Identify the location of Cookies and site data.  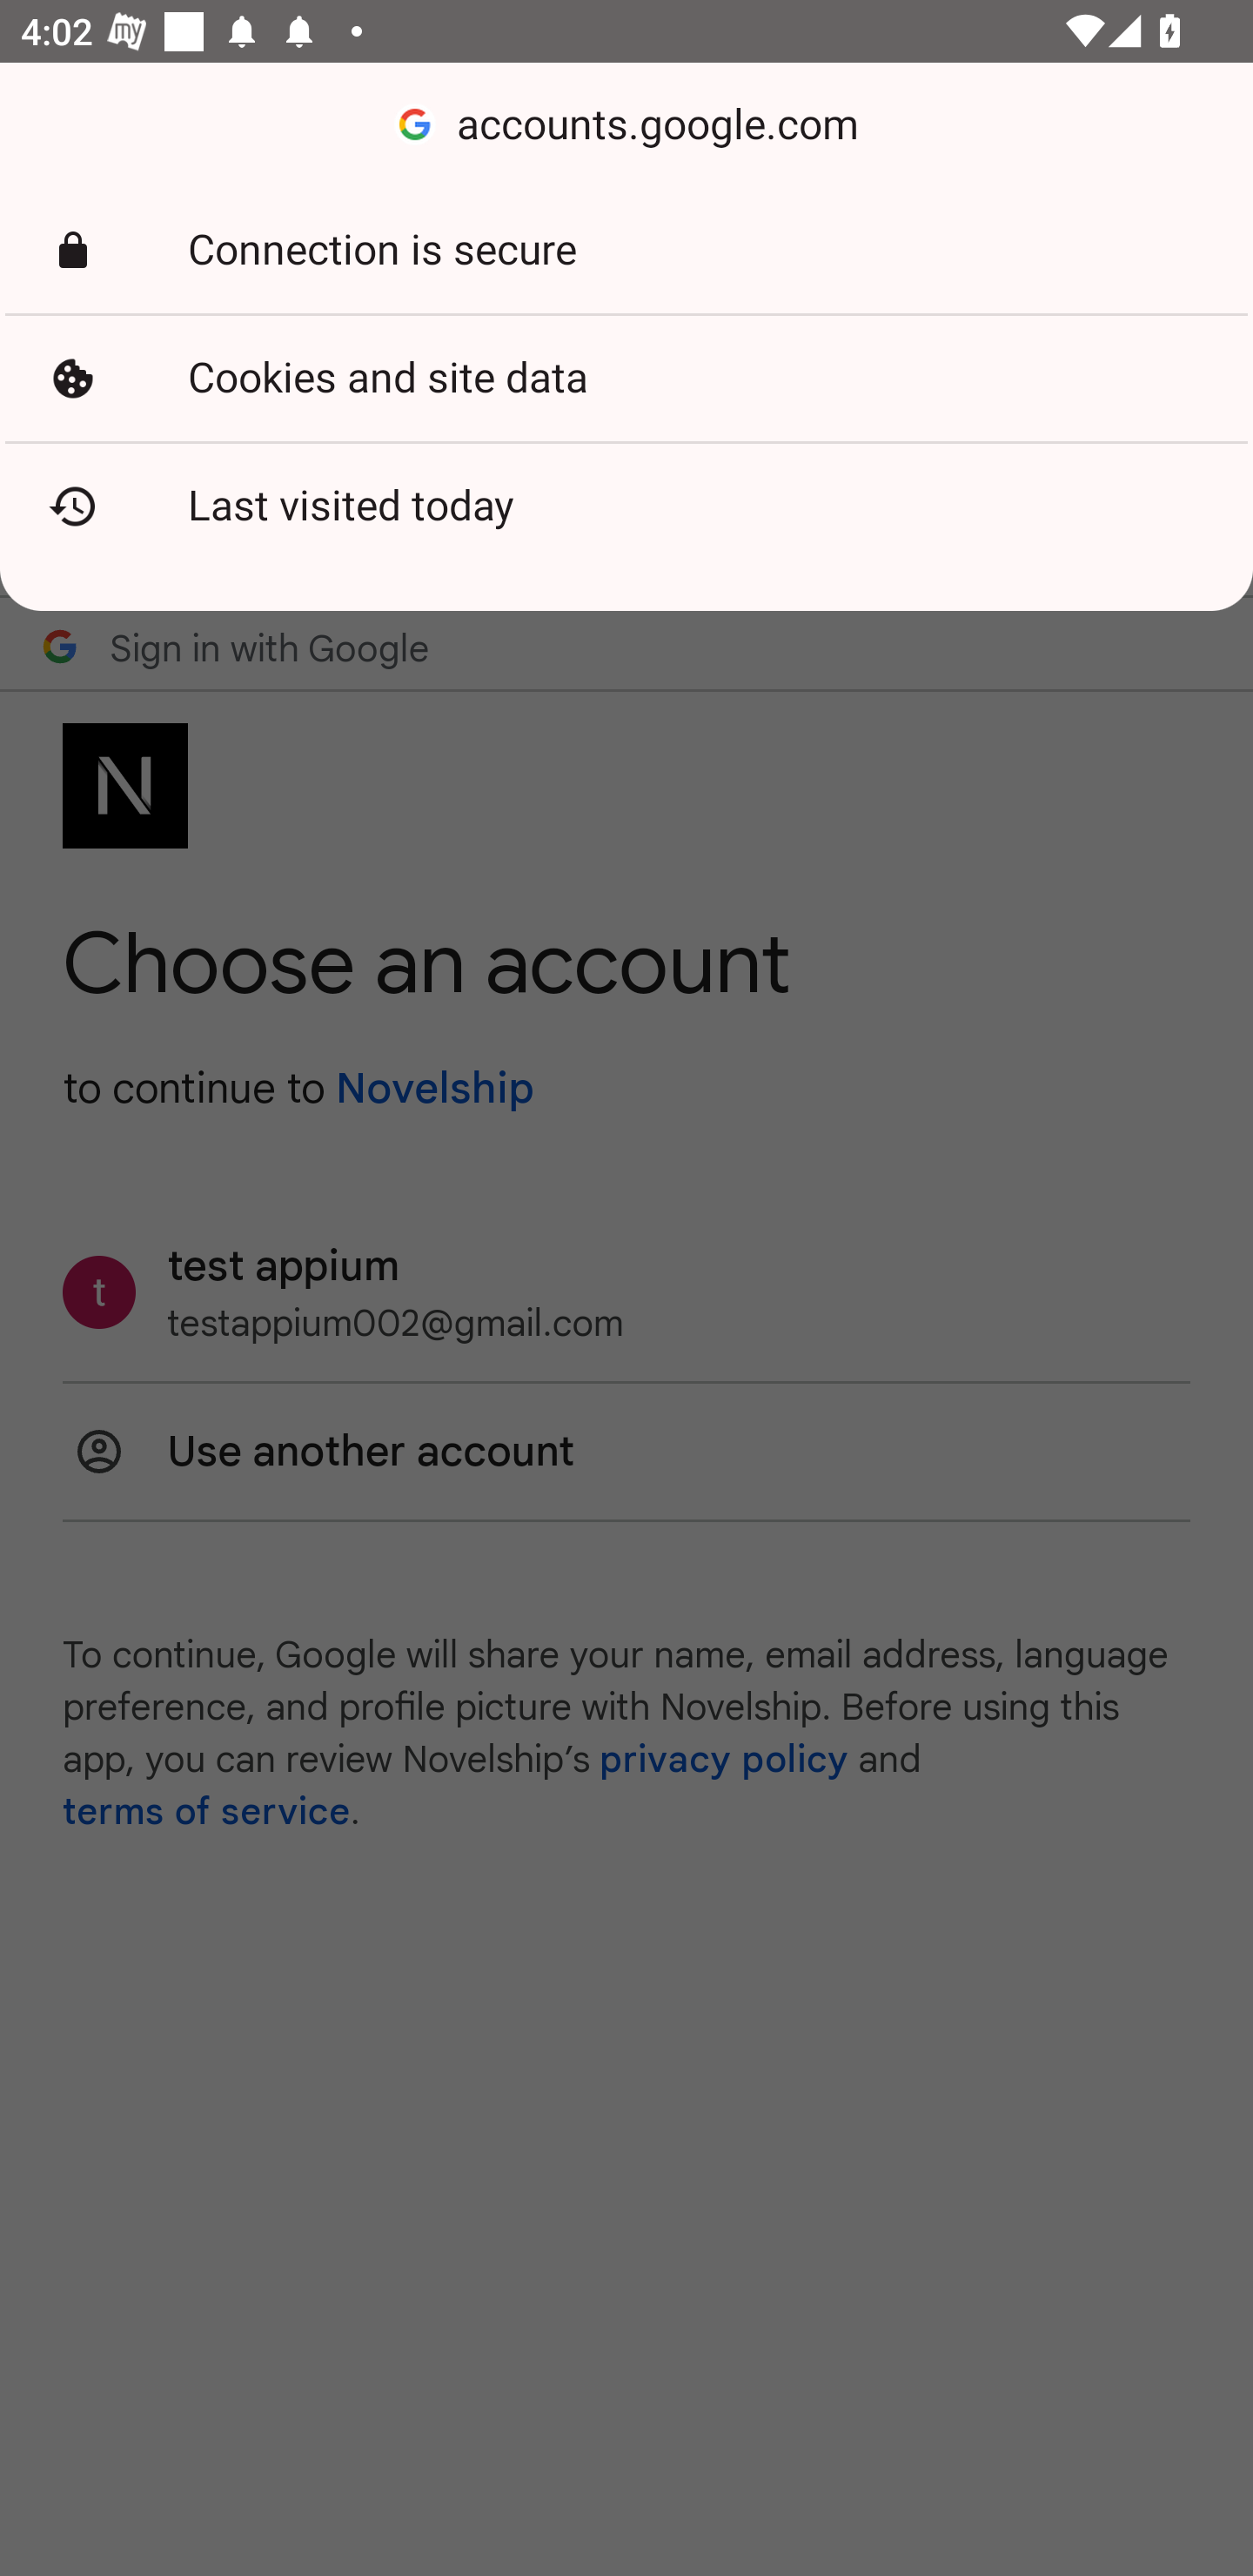
(626, 379).